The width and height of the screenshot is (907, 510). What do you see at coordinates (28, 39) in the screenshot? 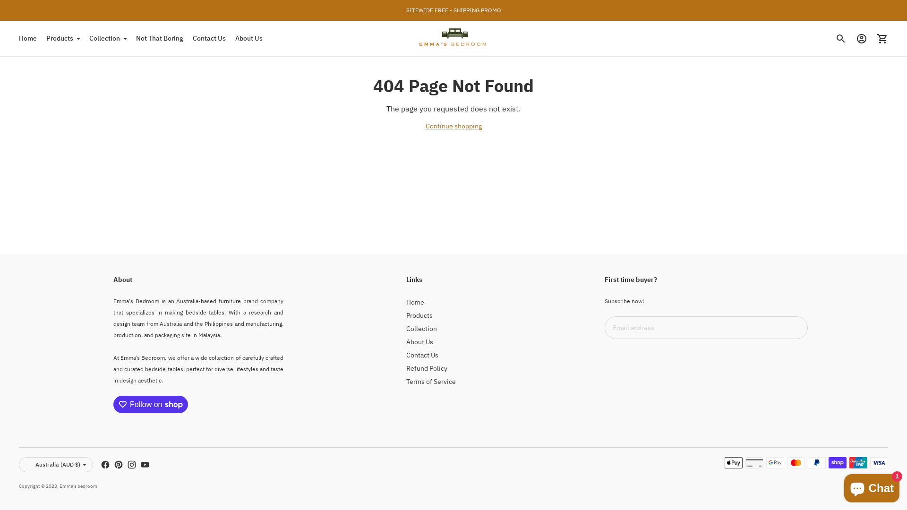
I see `Home` at bounding box center [28, 39].